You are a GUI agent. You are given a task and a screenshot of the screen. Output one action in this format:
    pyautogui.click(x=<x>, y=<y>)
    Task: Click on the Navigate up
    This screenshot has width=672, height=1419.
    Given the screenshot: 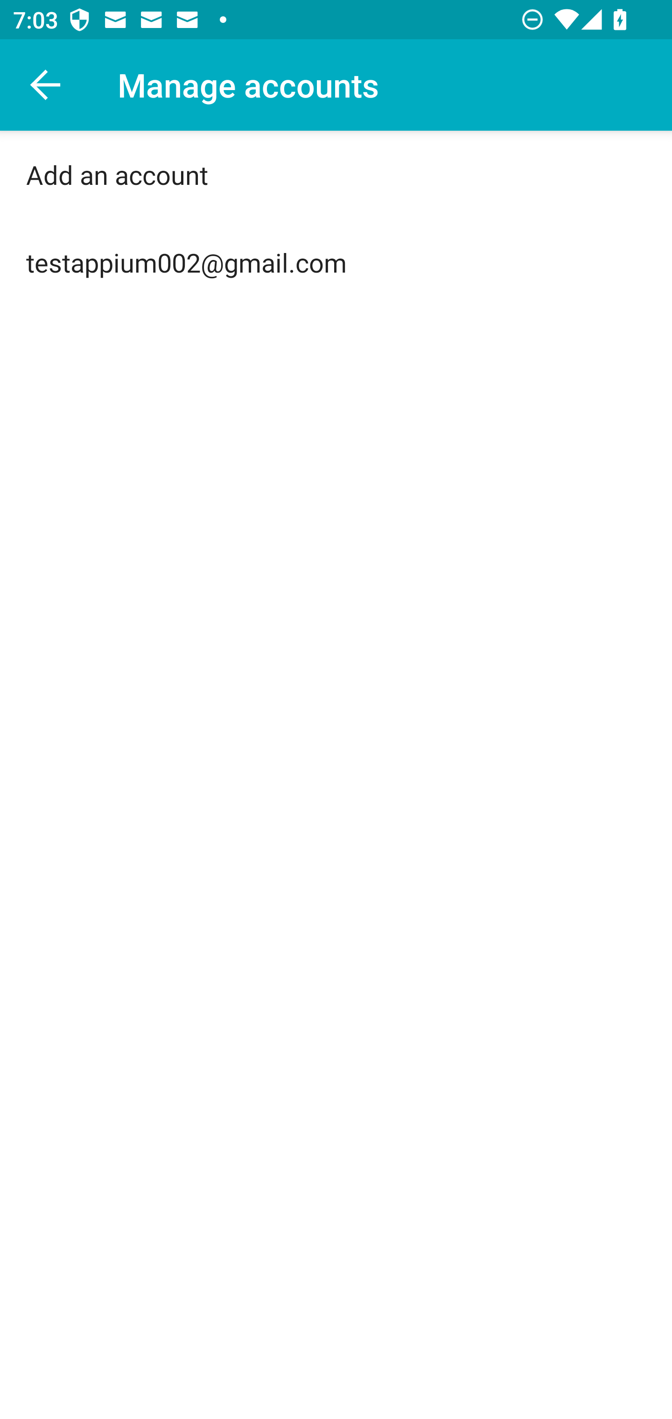 What is the action you would take?
    pyautogui.click(x=46, y=85)
    